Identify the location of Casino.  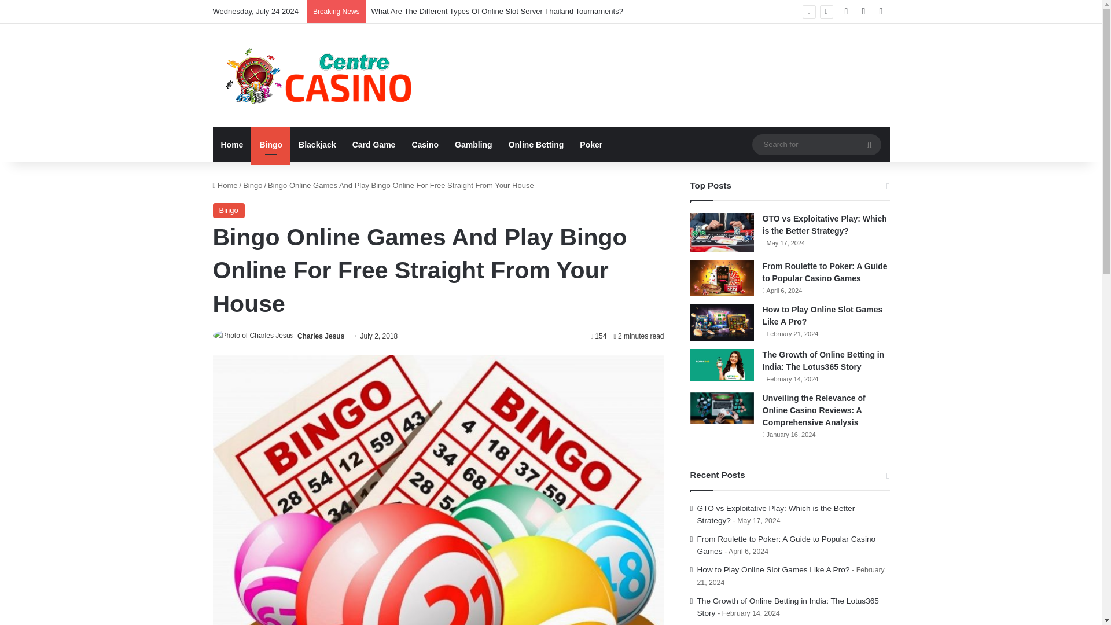
(425, 145).